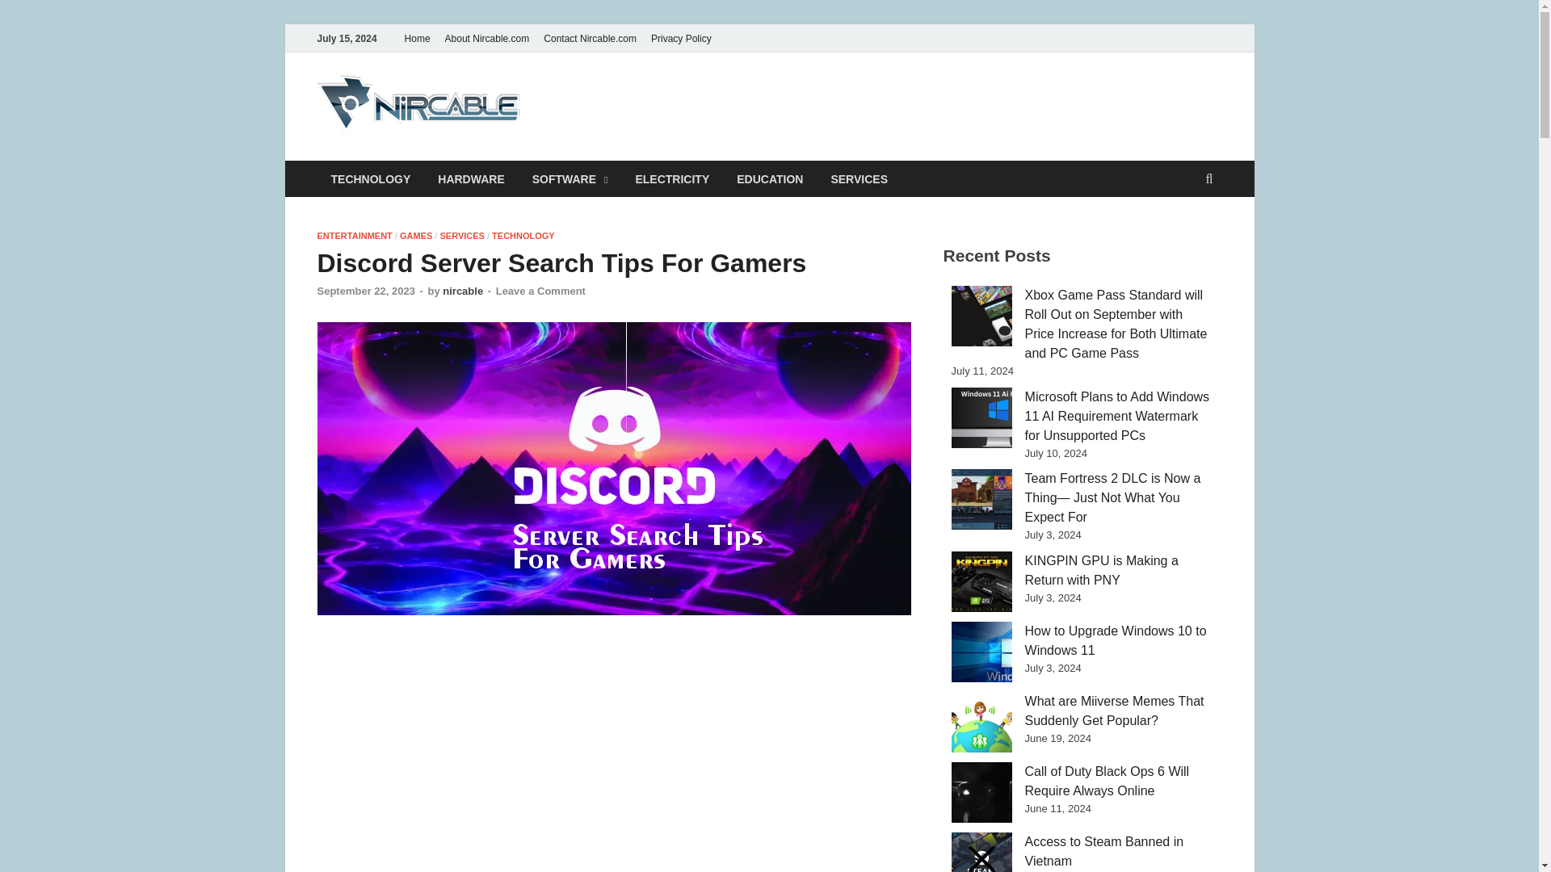 This screenshot has height=872, width=1551. What do you see at coordinates (416, 236) in the screenshot?
I see `GAMES` at bounding box center [416, 236].